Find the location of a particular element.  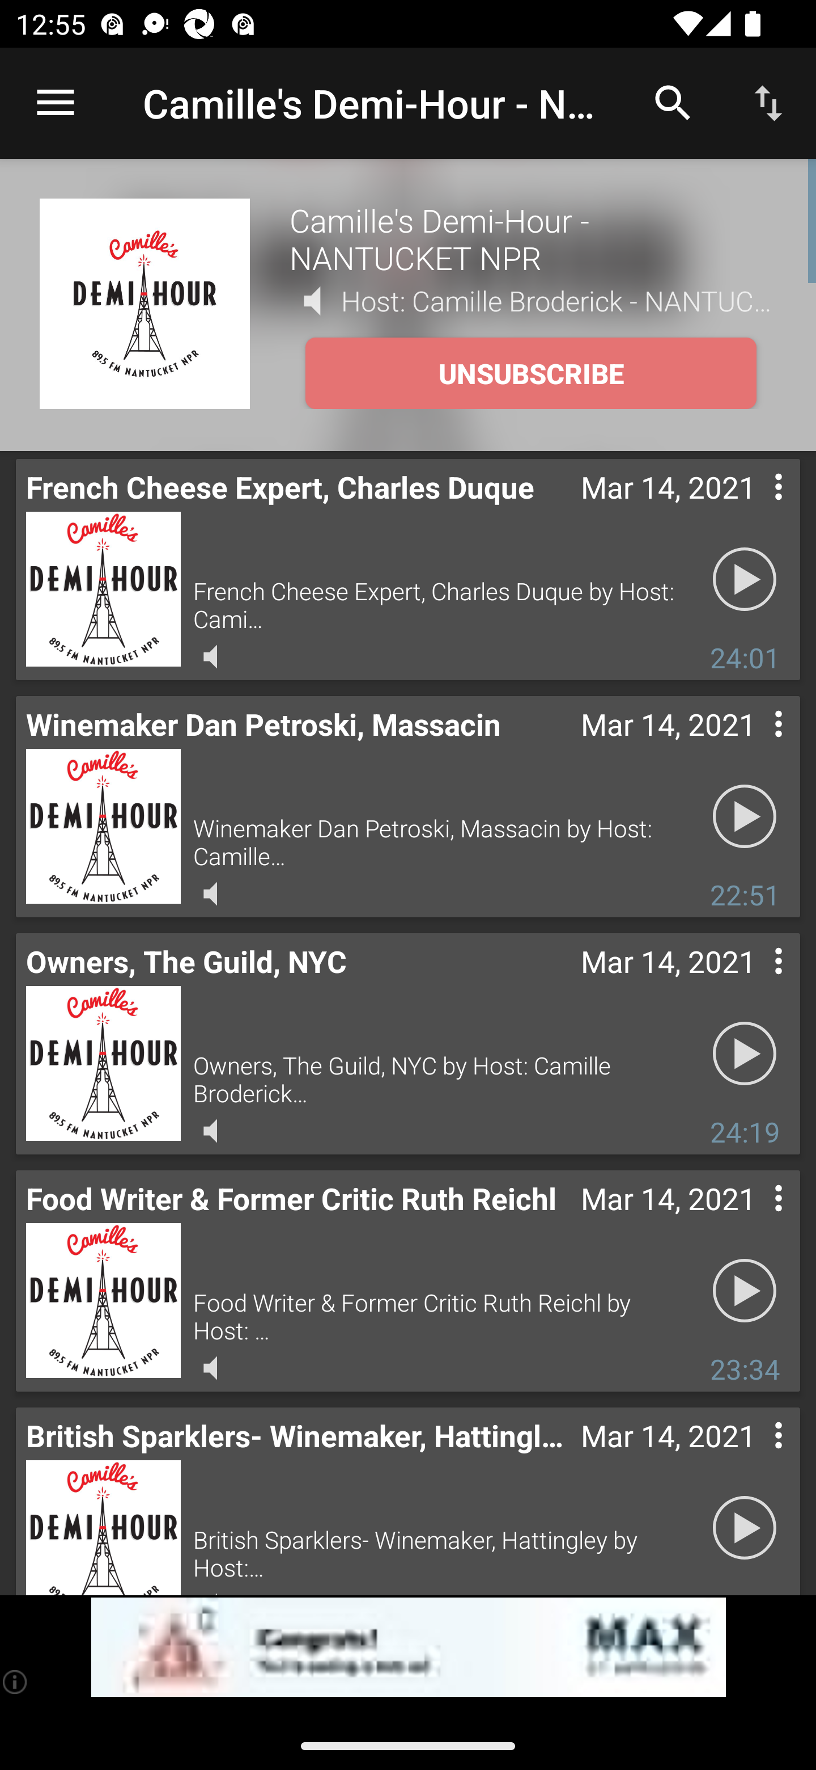

Sort is located at coordinates (768, 102).